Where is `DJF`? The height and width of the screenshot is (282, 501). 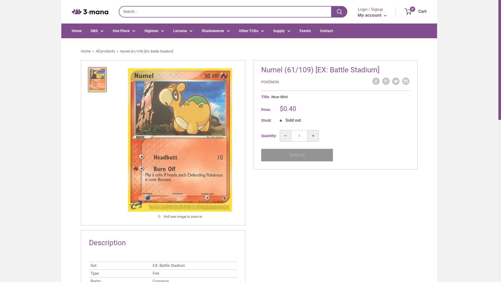
DJF is located at coordinates (85, 80).